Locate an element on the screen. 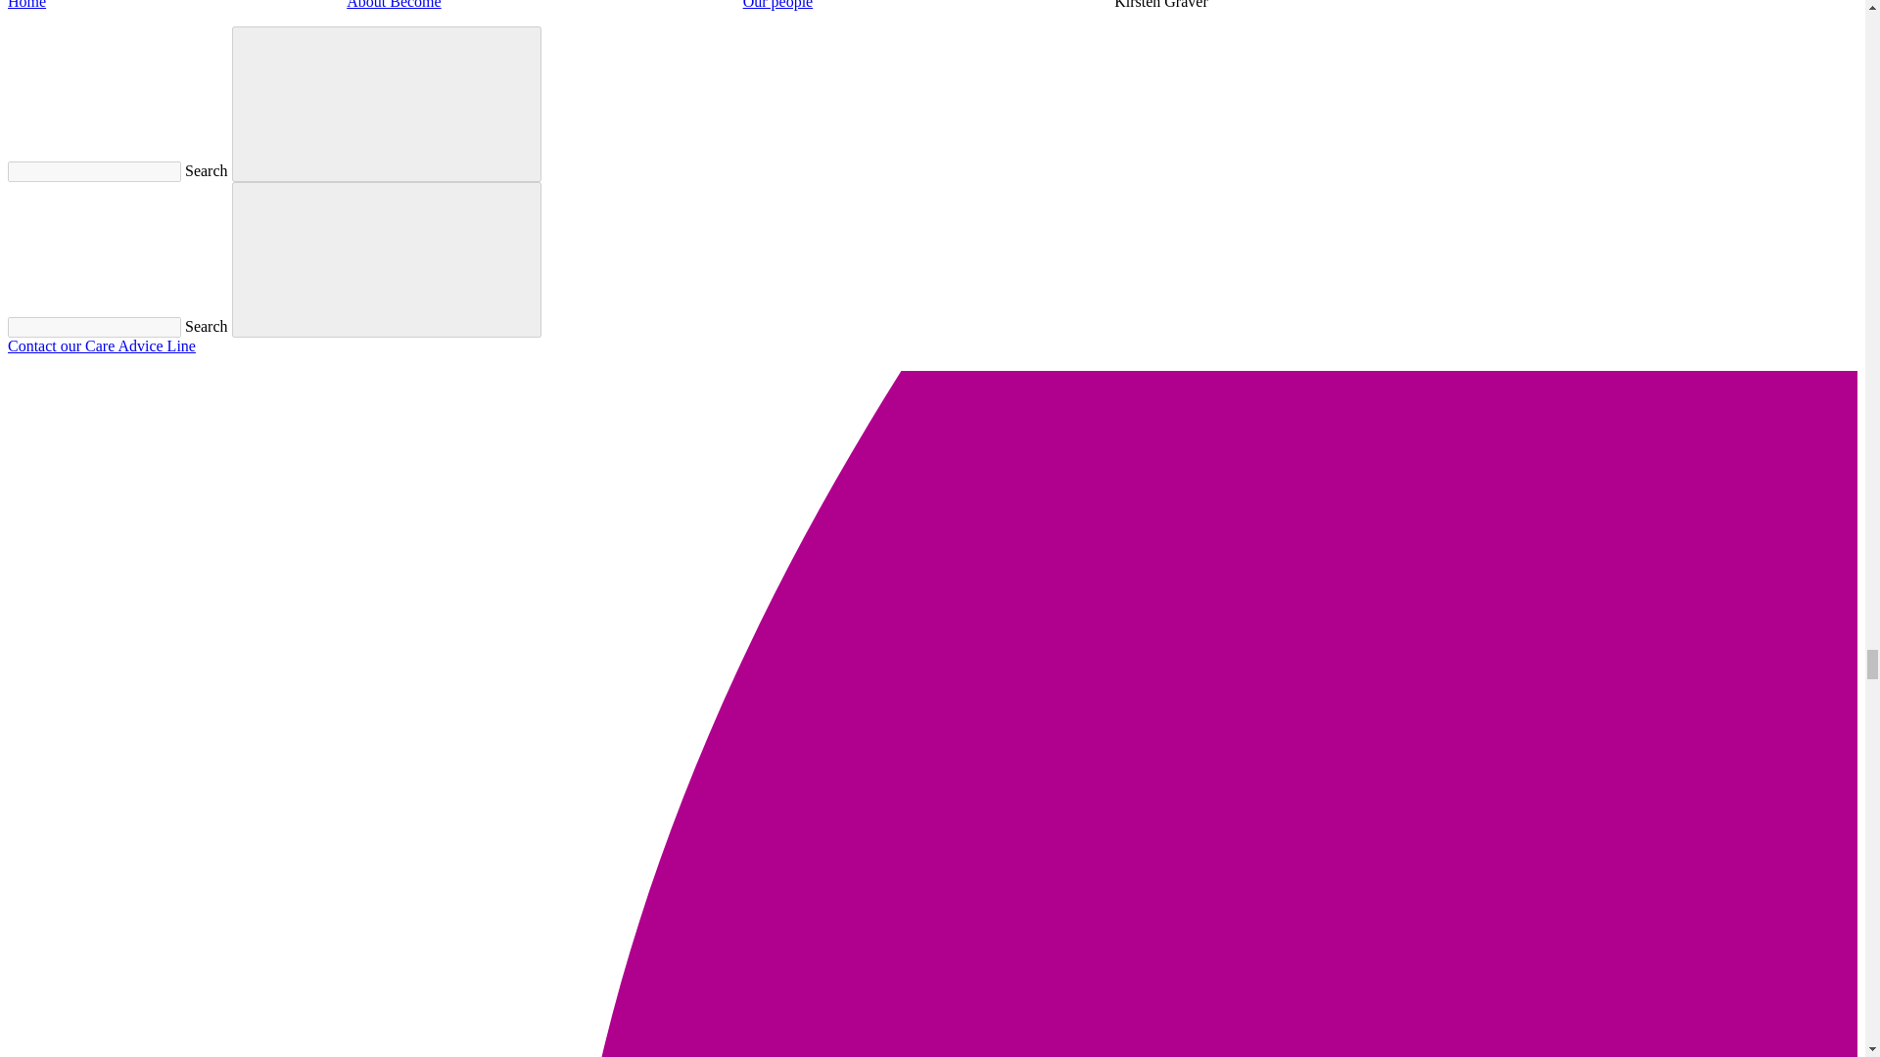  Home is located at coordinates (25, 4).